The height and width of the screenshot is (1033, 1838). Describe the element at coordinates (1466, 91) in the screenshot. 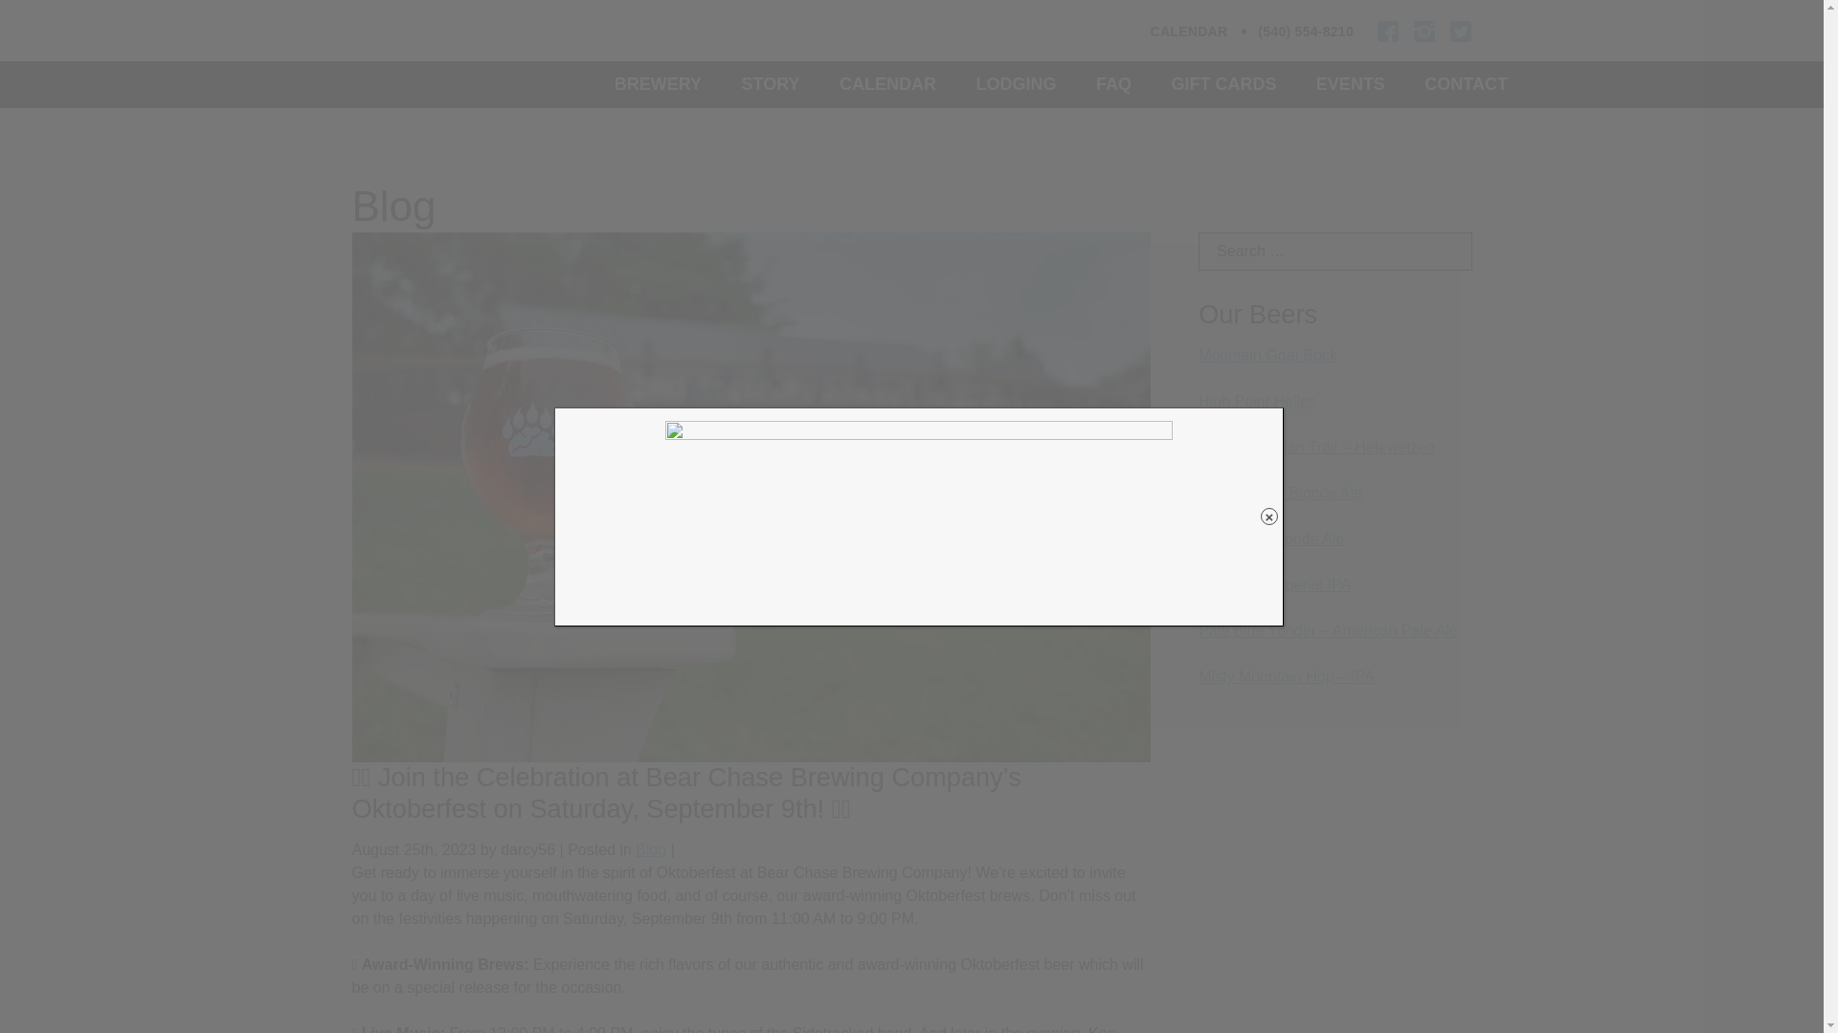

I see `CONTACT` at that location.